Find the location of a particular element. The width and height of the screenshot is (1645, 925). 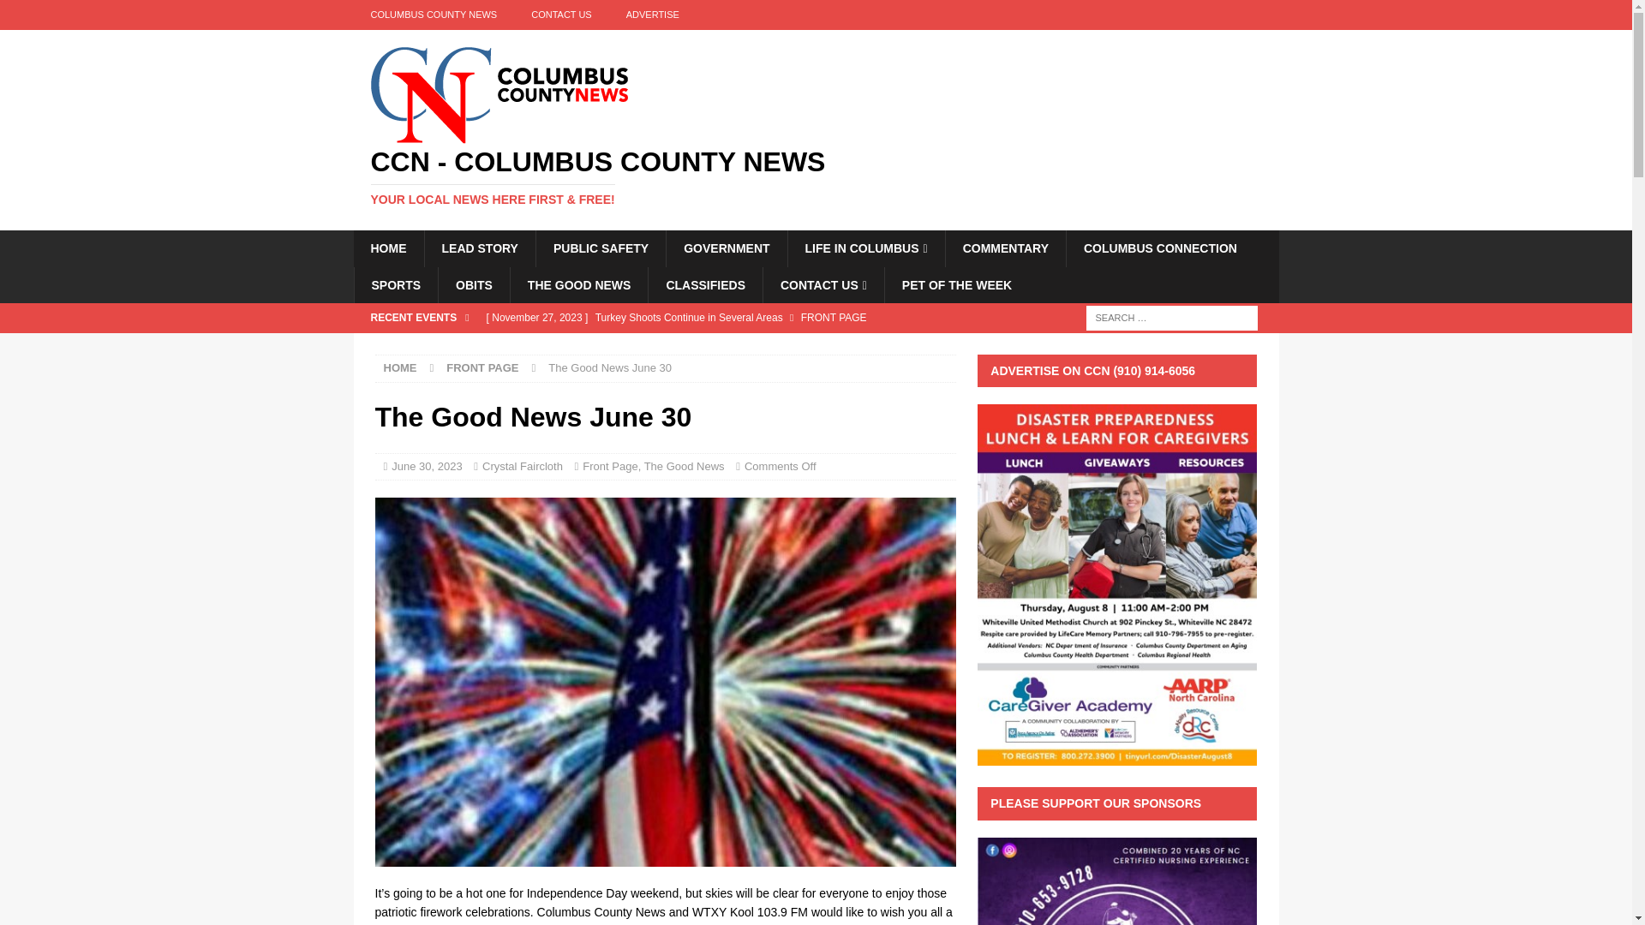

GOVERNMENT is located at coordinates (726, 248).